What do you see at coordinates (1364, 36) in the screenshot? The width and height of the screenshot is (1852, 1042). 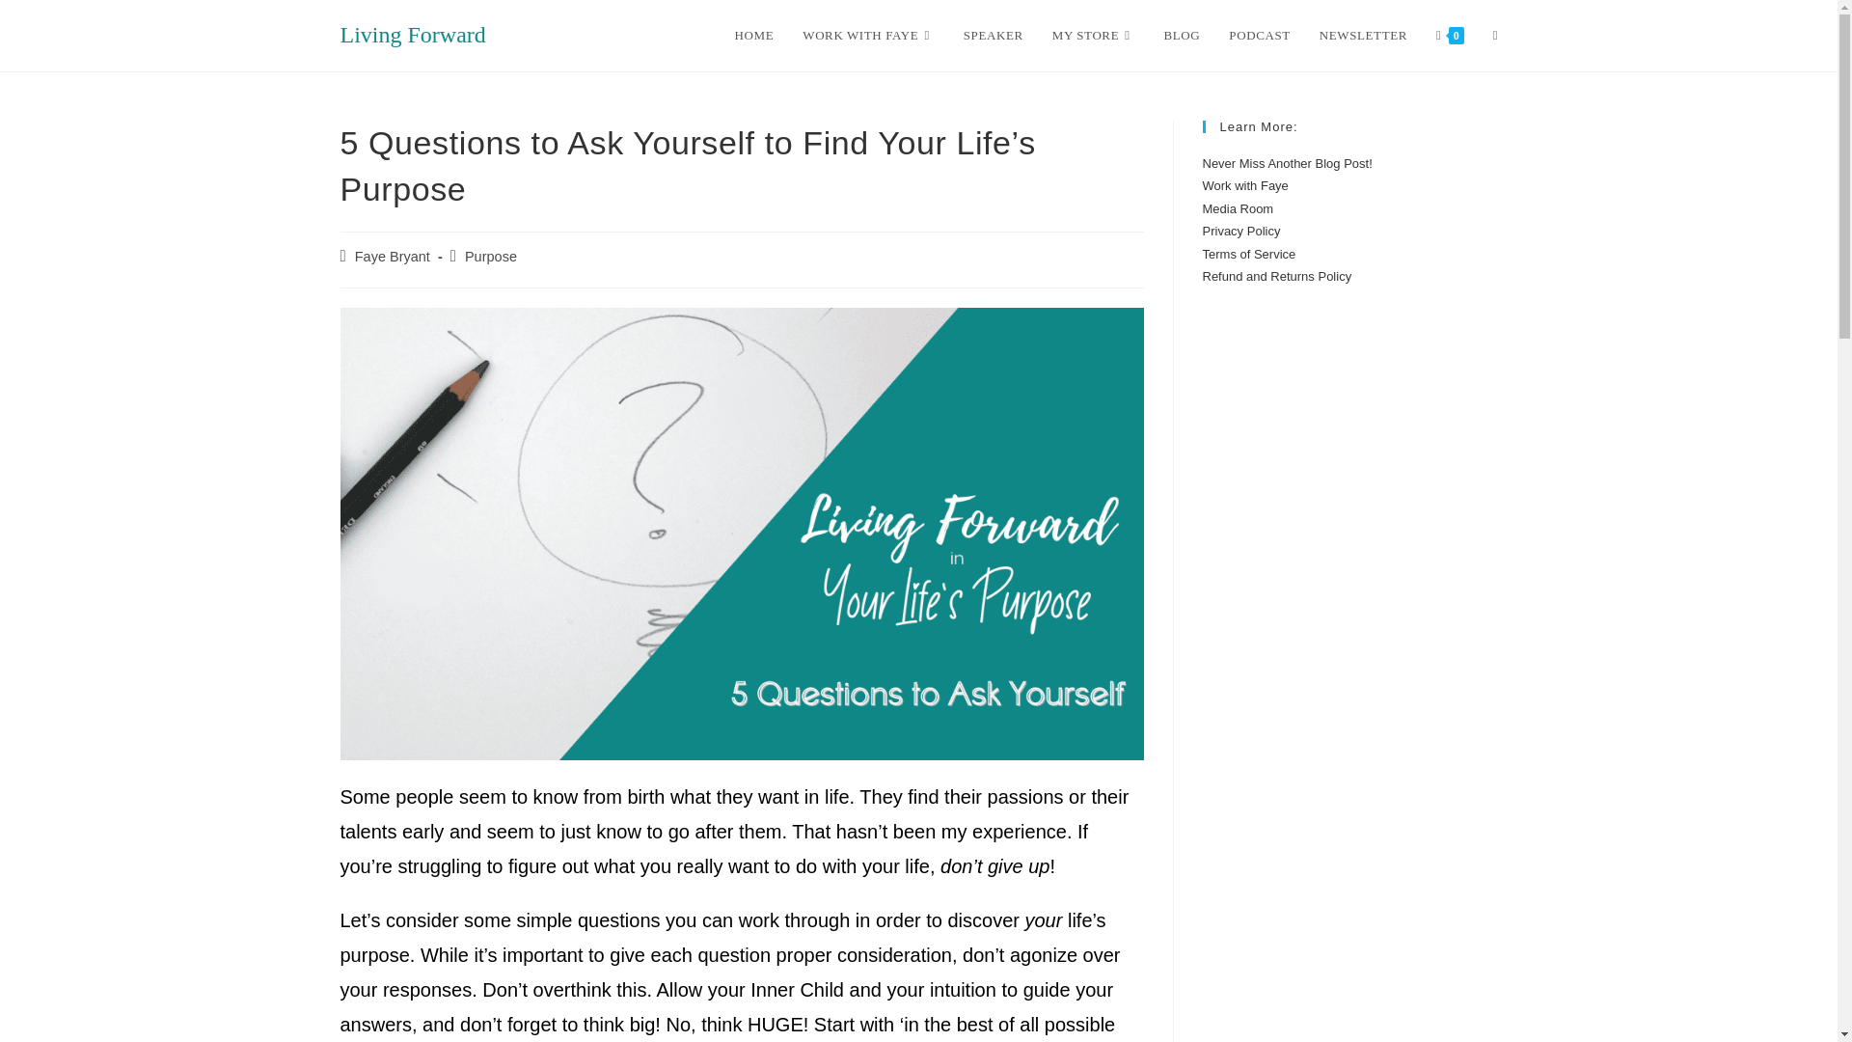 I see `NEWSLETTER` at bounding box center [1364, 36].